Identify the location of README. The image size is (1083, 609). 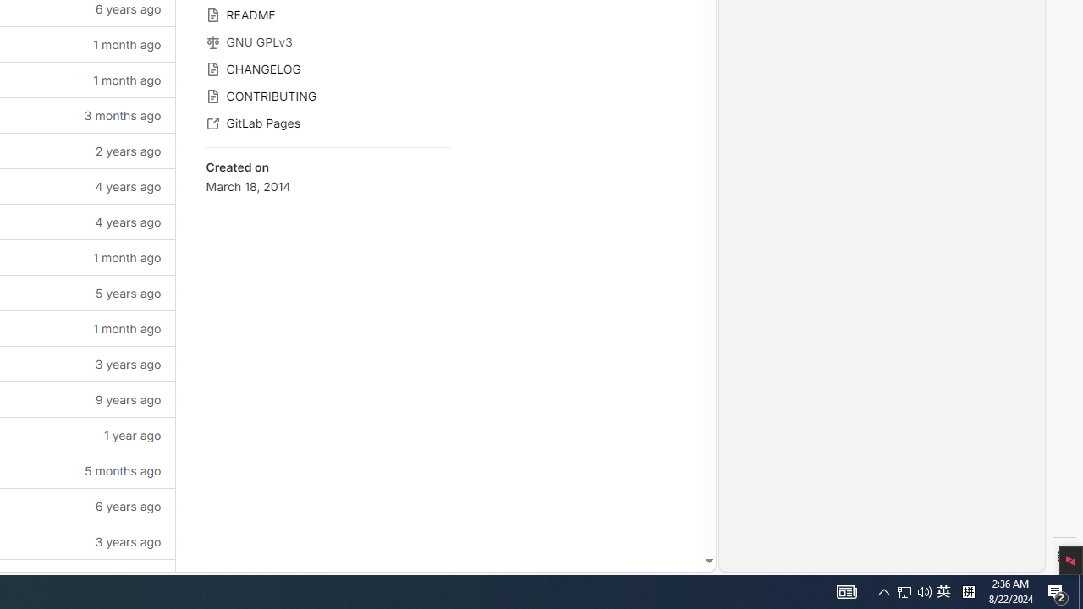
(328, 14).